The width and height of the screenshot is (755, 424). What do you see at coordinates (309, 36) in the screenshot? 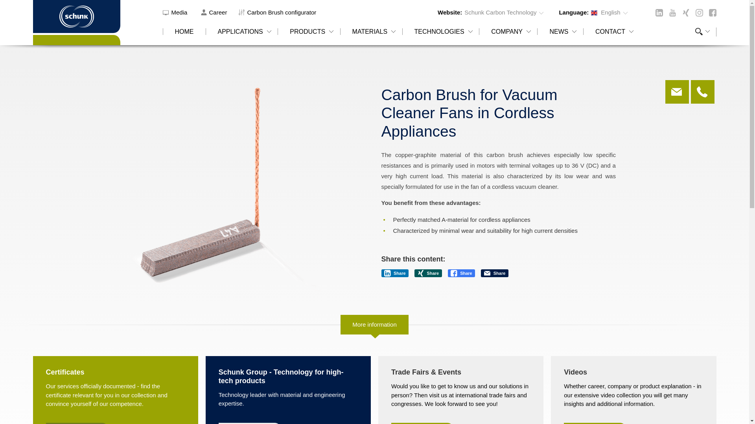
I see `PRODUCTS` at bounding box center [309, 36].